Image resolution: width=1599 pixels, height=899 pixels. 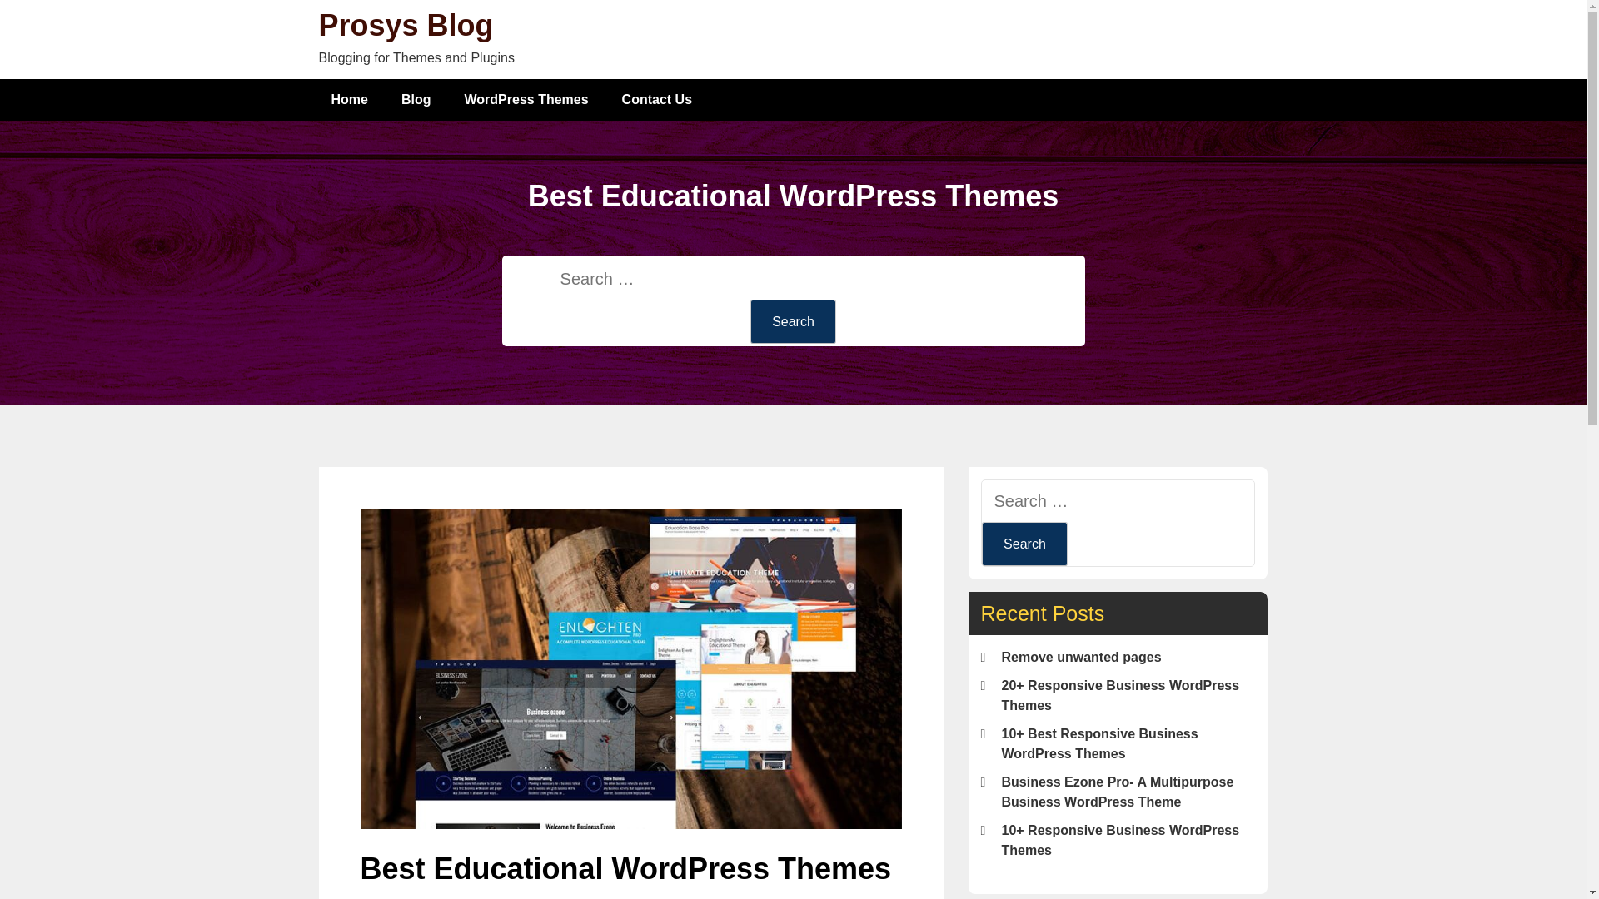 What do you see at coordinates (1080, 657) in the screenshot?
I see `Remove unwanted pages` at bounding box center [1080, 657].